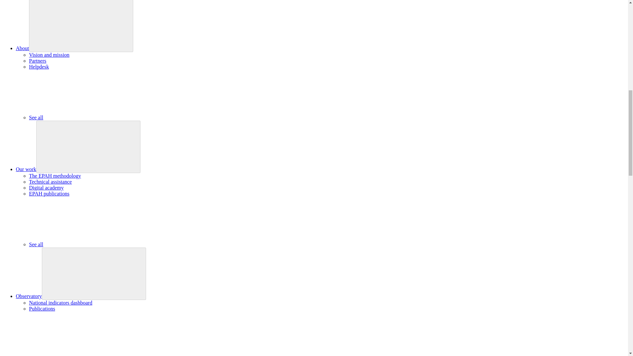 This screenshot has height=356, width=633. What do you see at coordinates (85, 244) in the screenshot?
I see `See all` at bounding box center [85, 244].